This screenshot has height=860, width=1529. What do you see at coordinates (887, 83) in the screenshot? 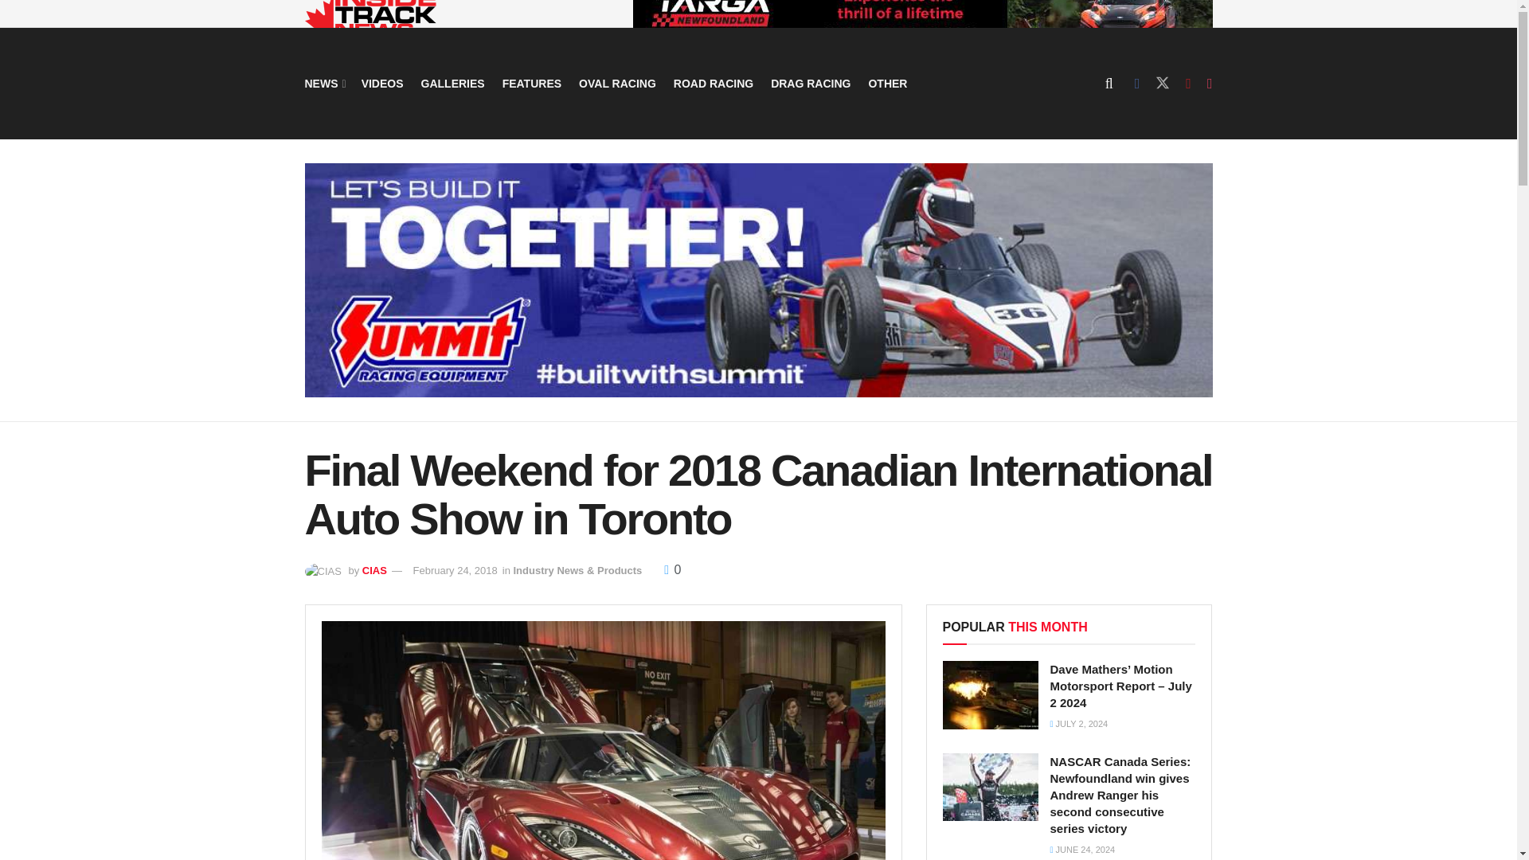
I see `OTHER` at bounding box center [887, 83].